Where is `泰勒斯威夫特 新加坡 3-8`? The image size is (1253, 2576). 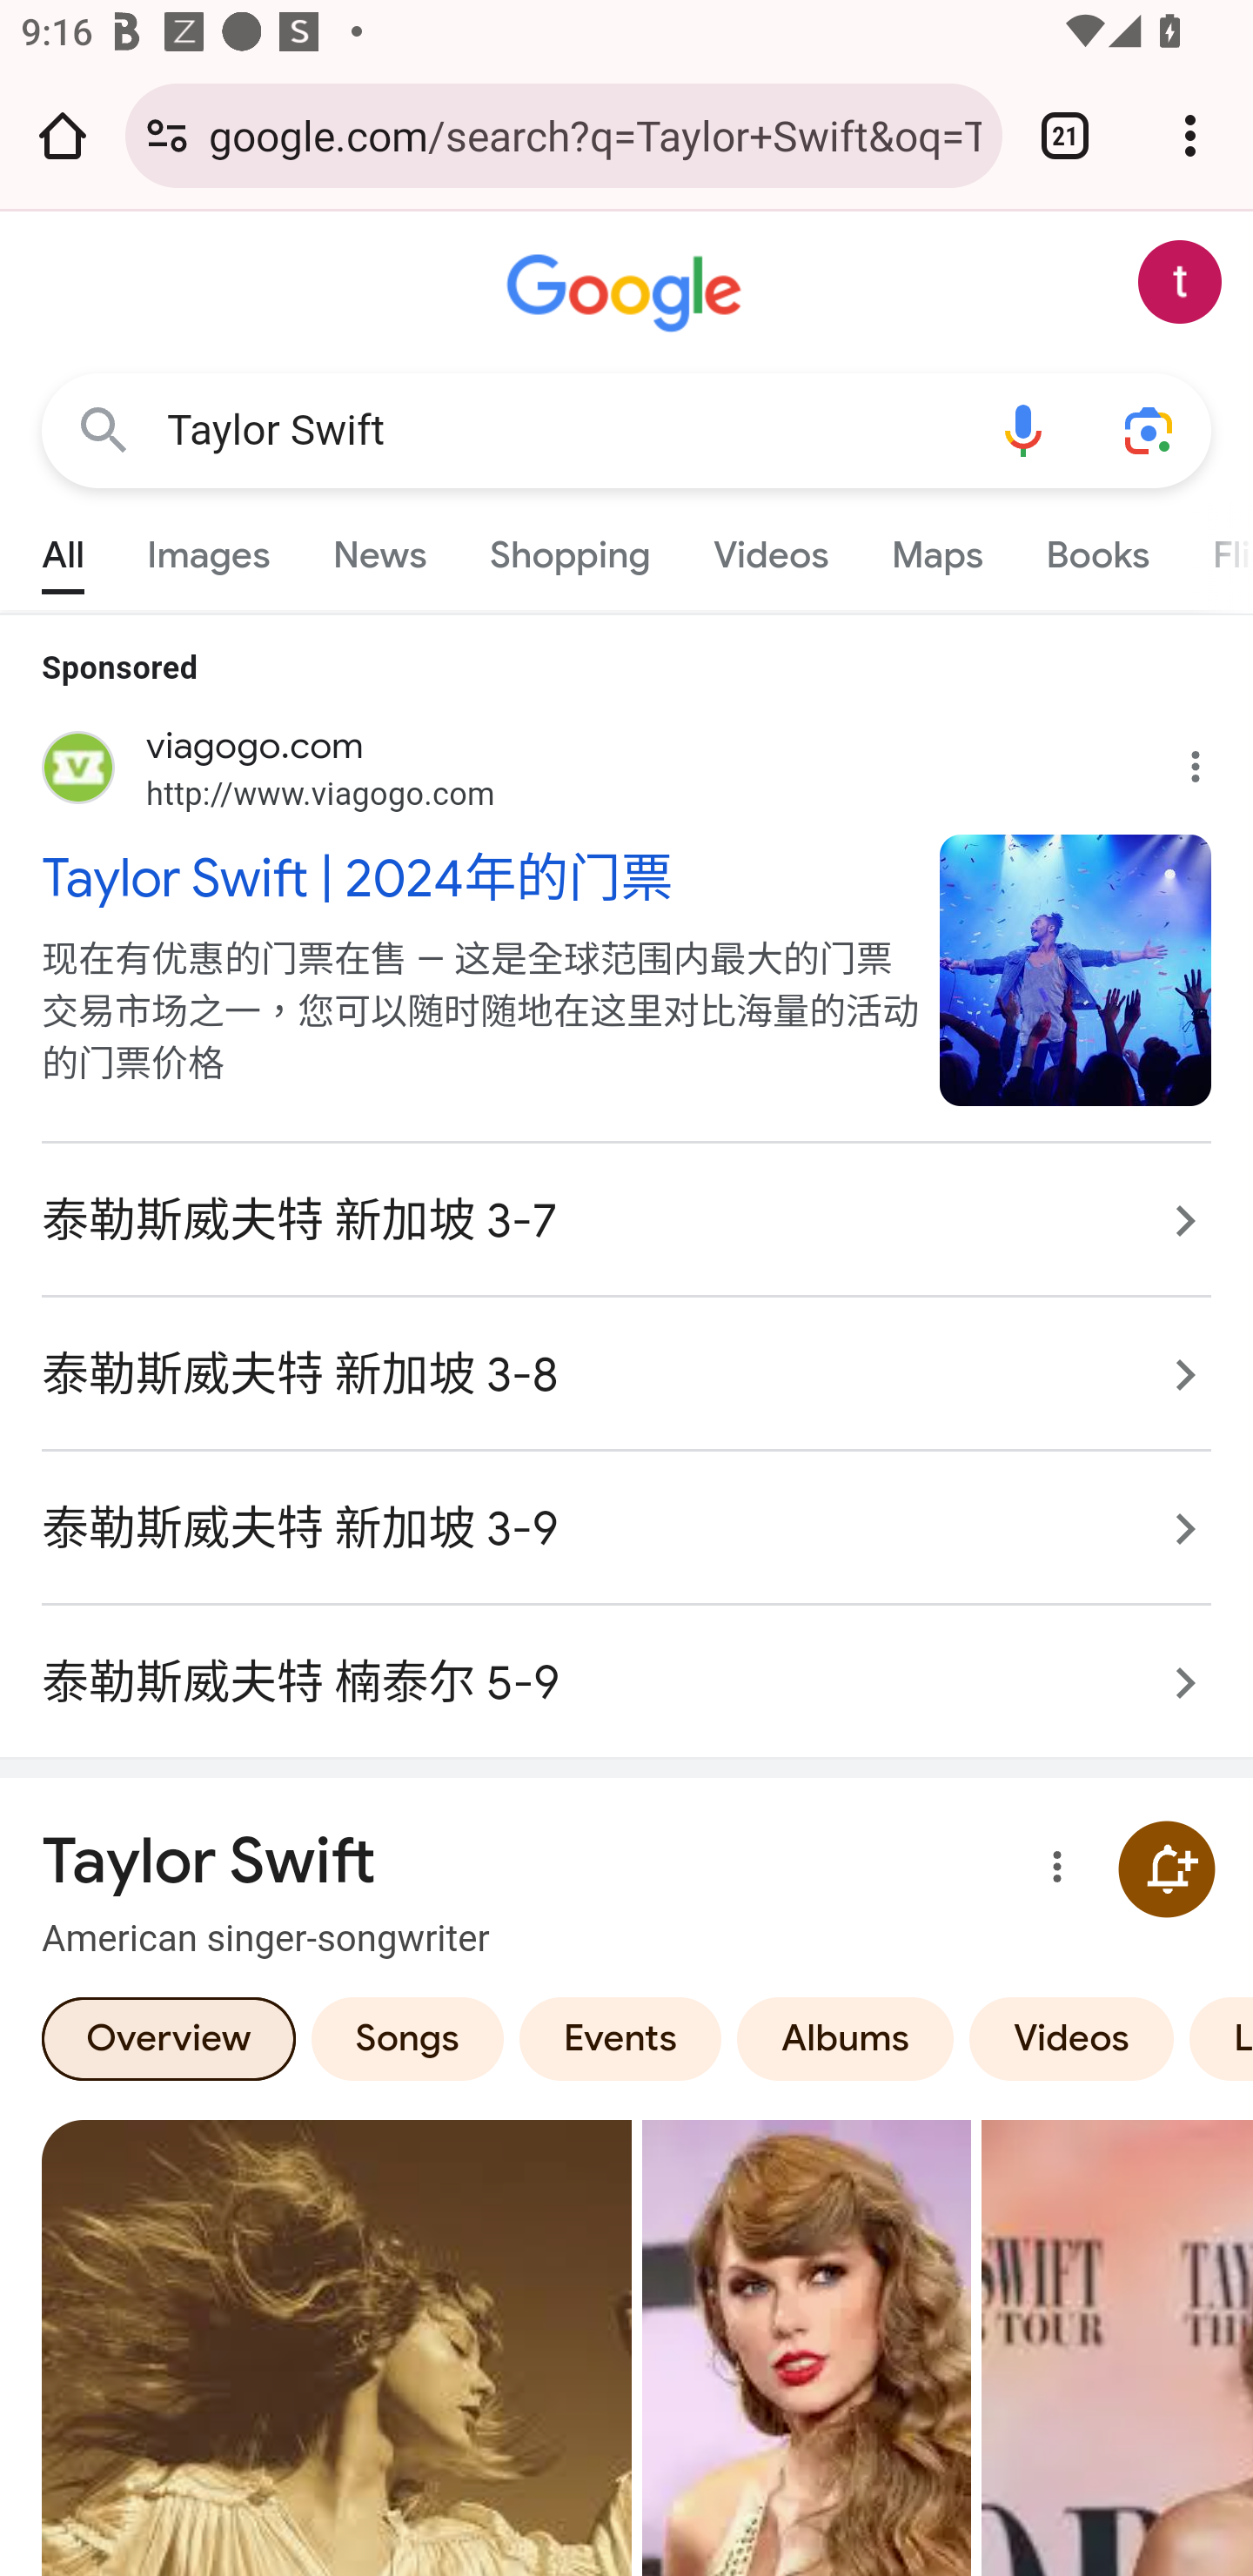
泰勒斯威夫特 新加坡 3-8 is located at coordinates (626, 1375).